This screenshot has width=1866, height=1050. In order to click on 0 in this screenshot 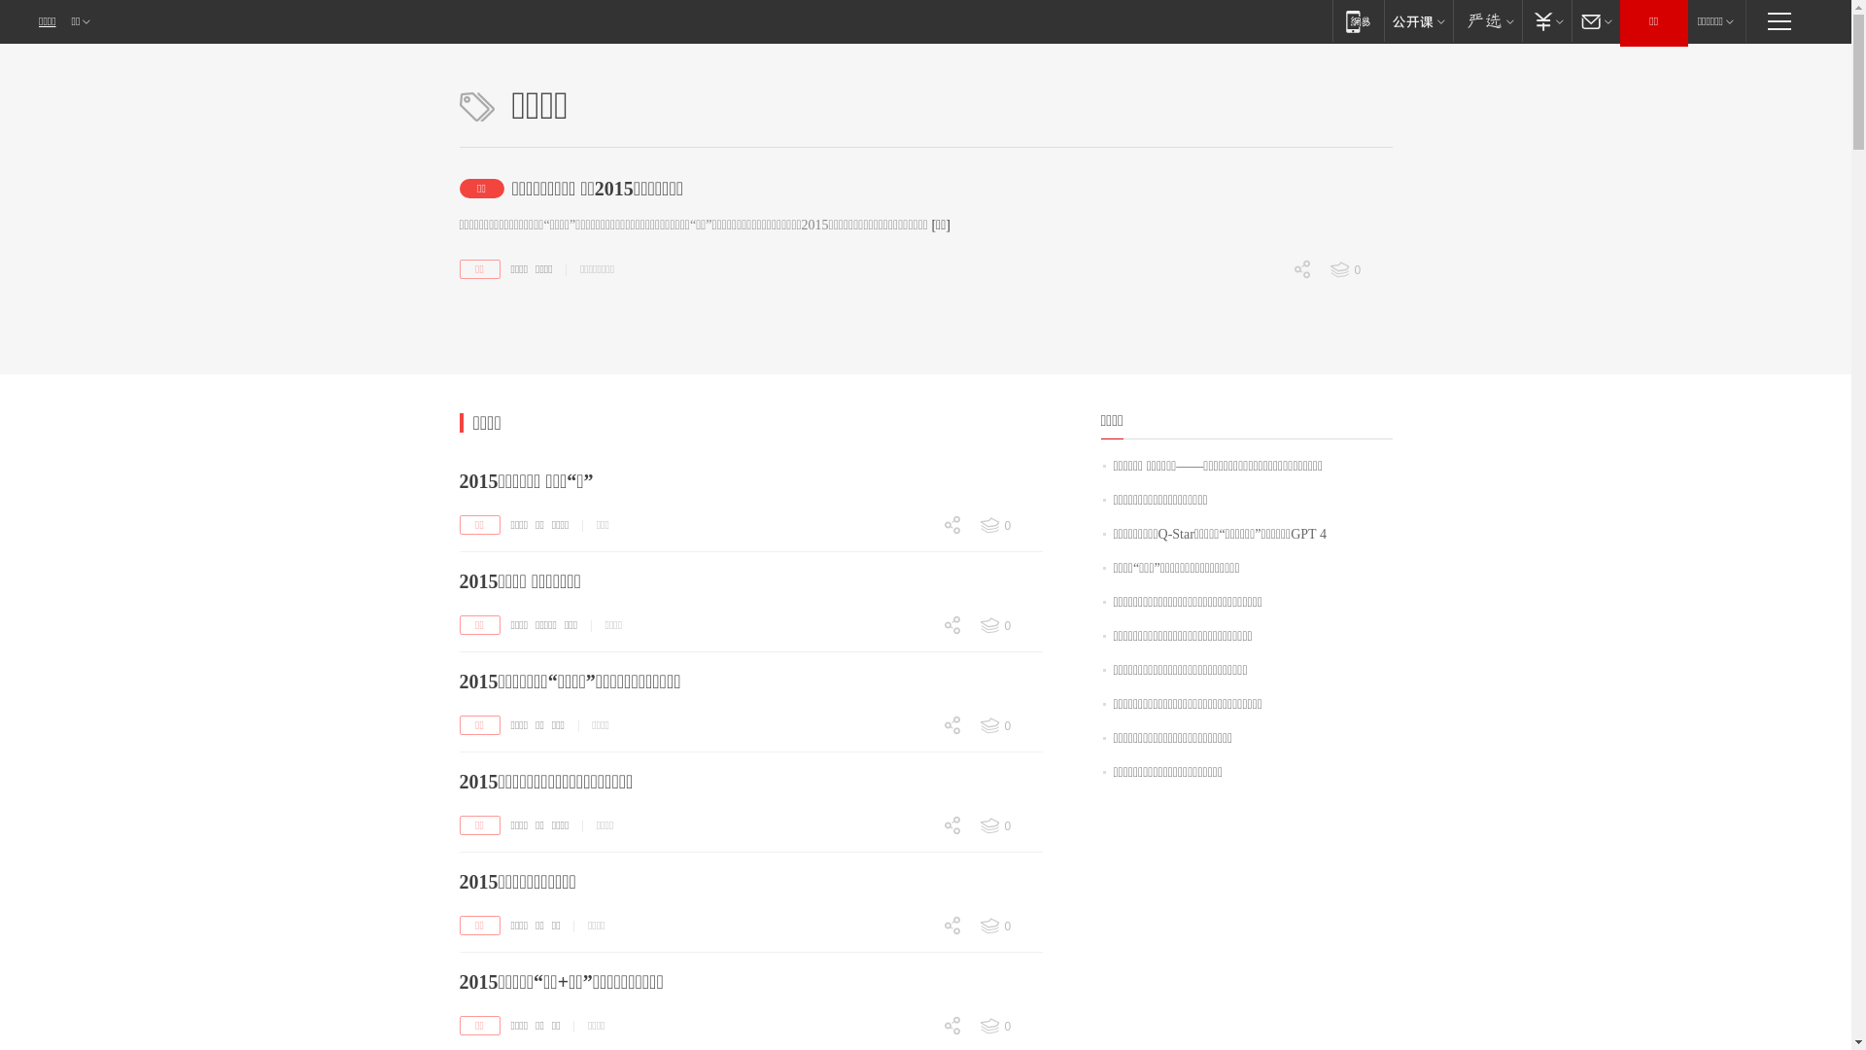, I will do `click(914, 962)`.